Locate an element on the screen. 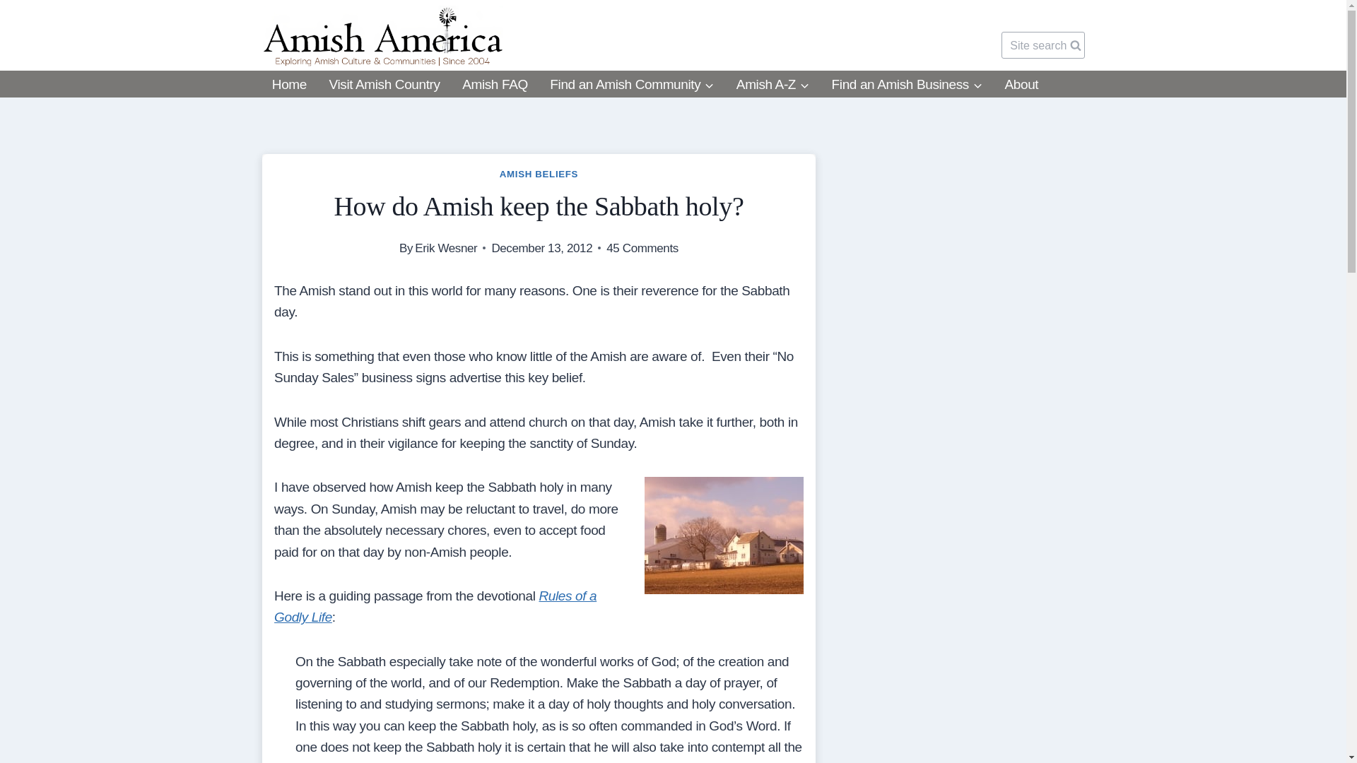  AMISH BELIEFS is located at coordinates (539, 174).